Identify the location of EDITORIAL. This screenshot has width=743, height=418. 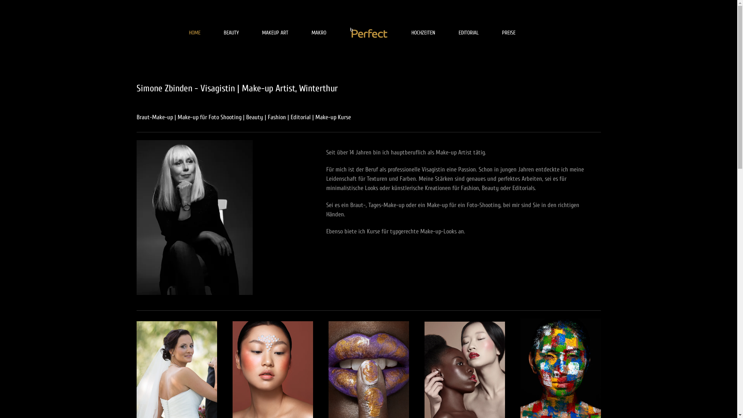
(468, 33).